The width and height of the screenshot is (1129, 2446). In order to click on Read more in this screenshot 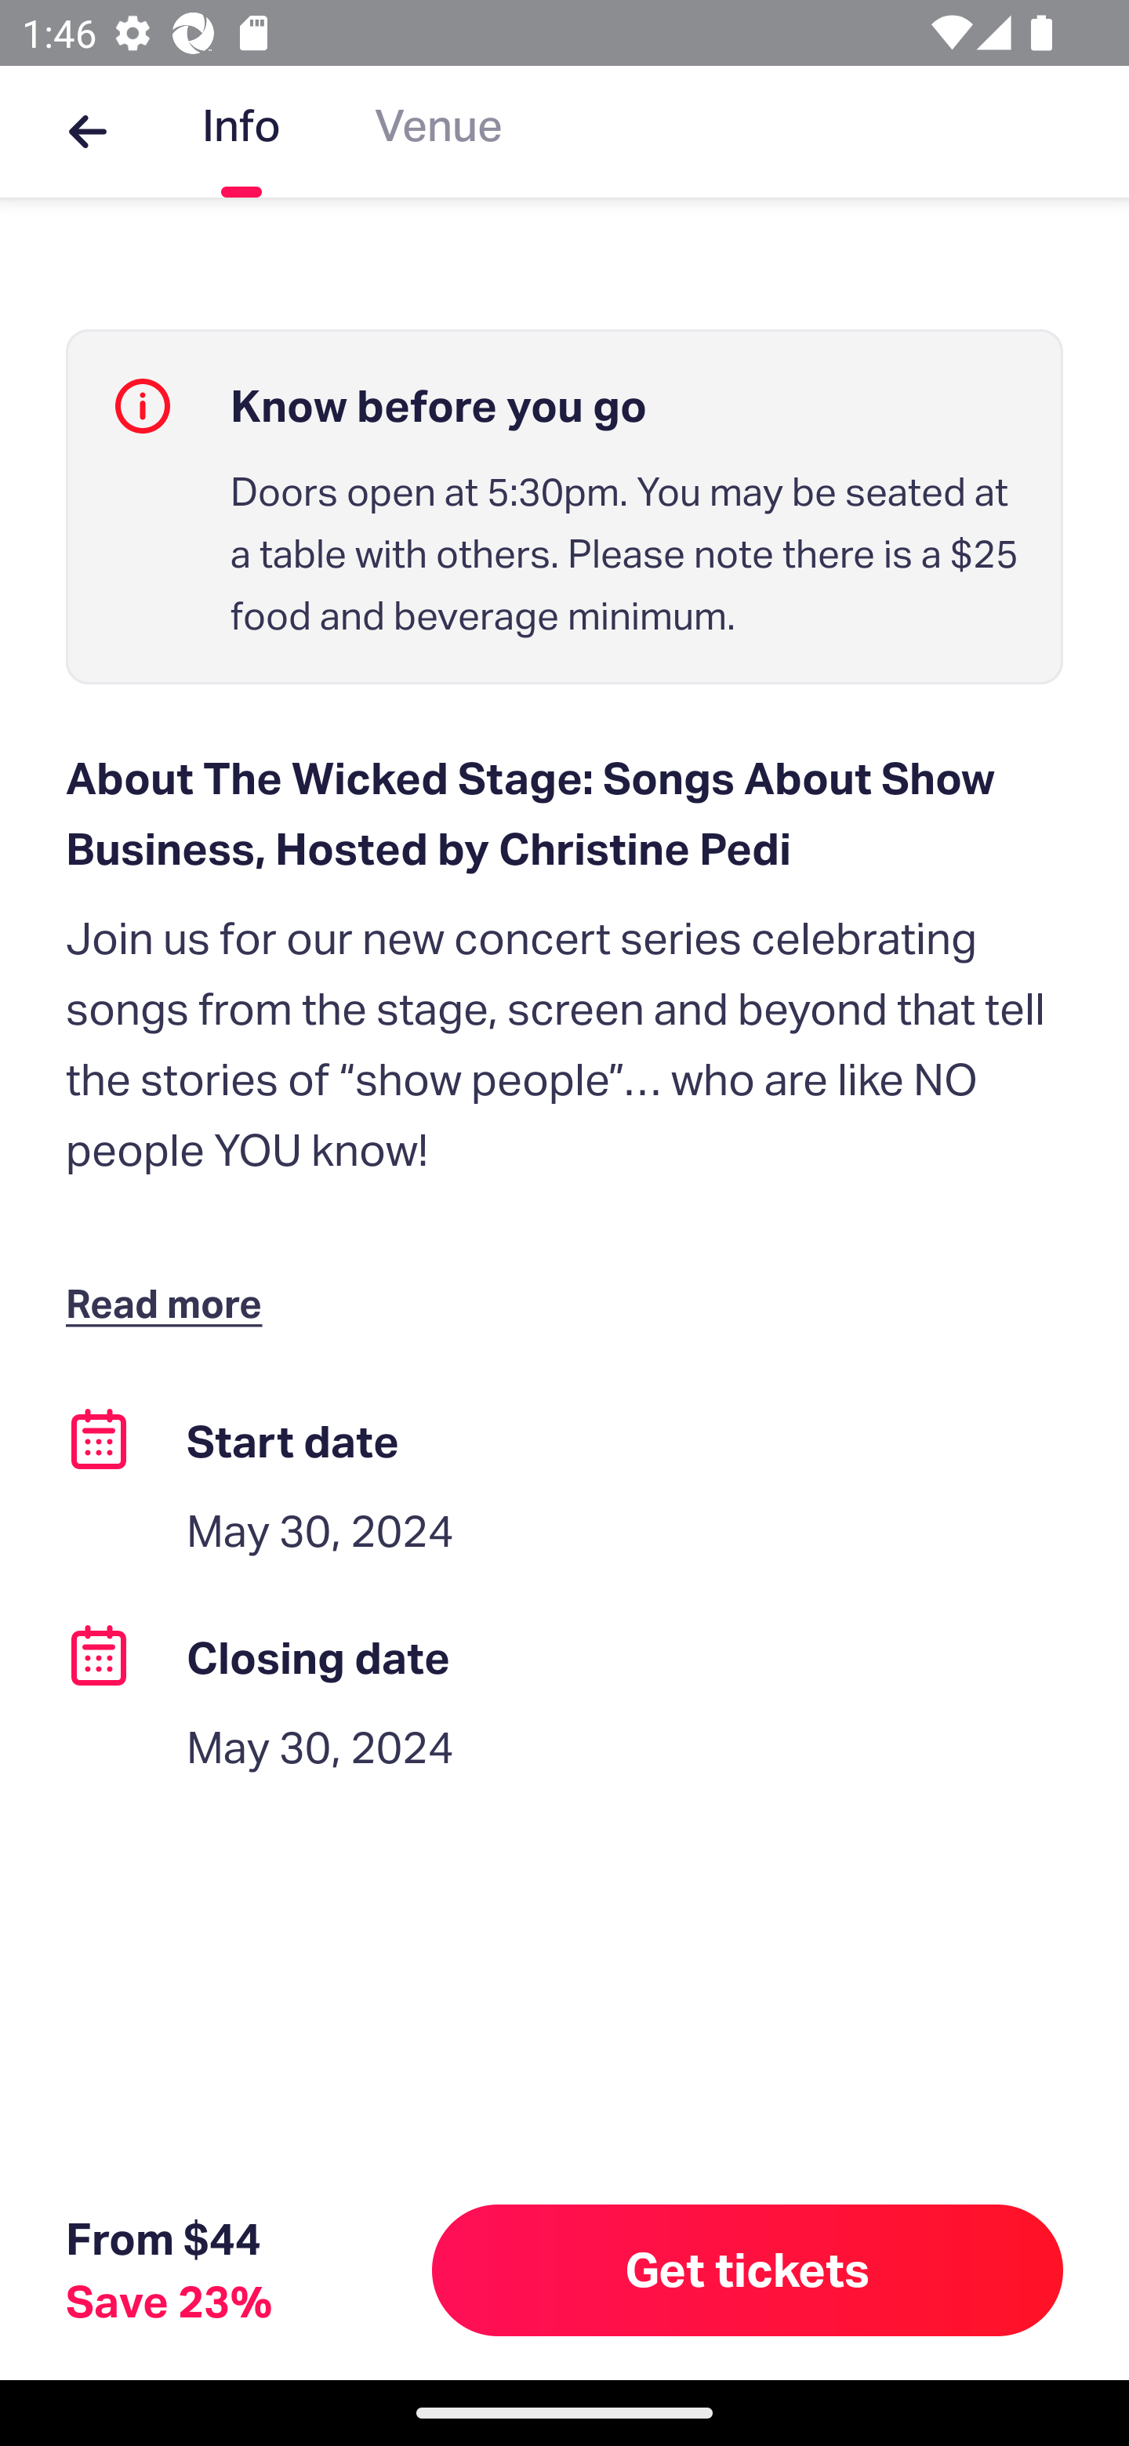, I will do `click(171, 1301)`.